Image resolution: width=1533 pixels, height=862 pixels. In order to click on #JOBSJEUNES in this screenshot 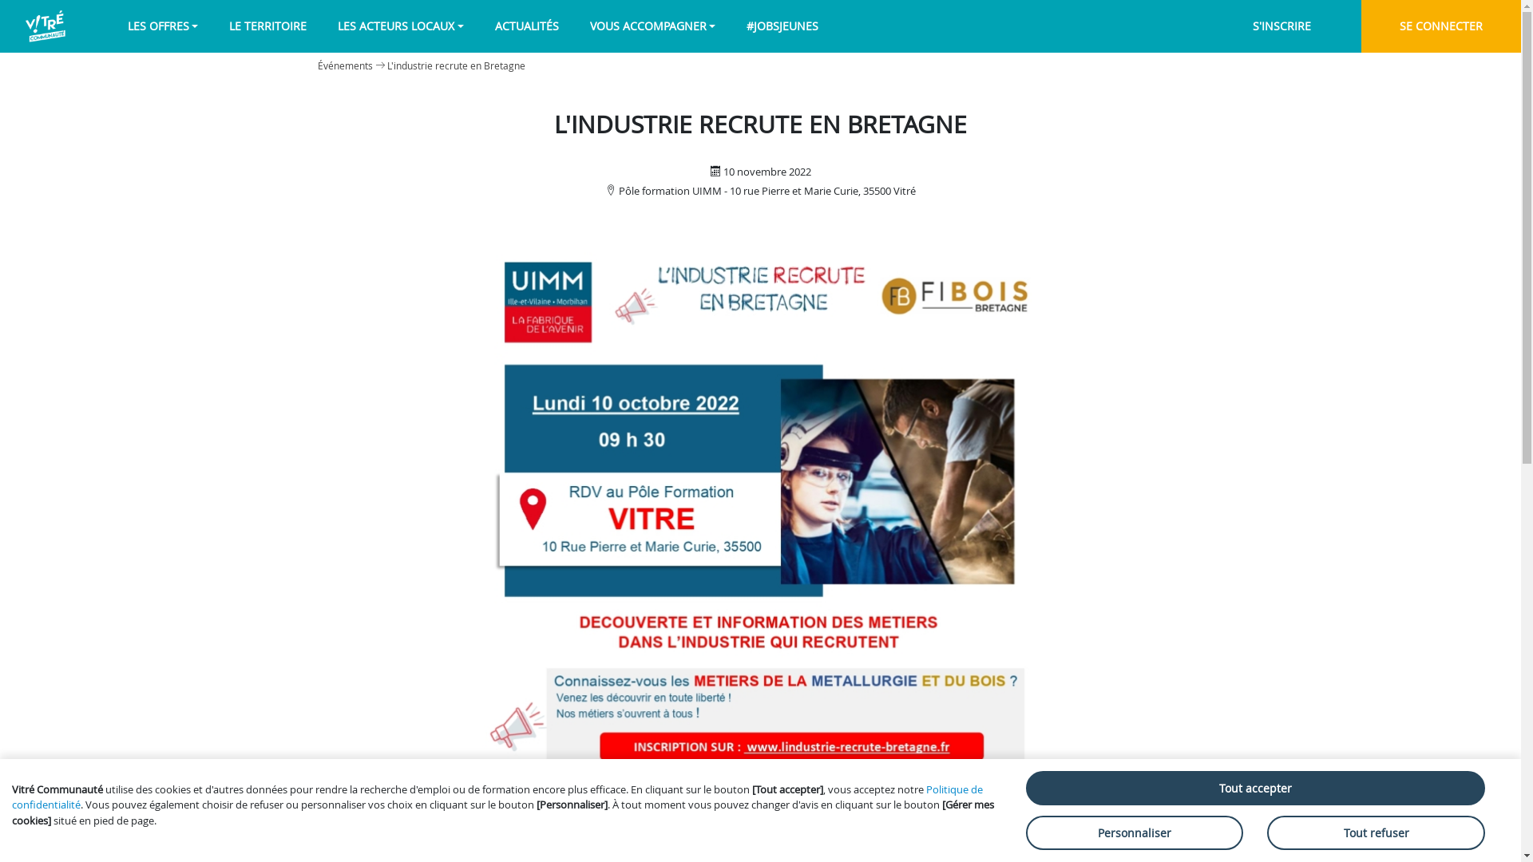, I will do `click(782, 26)`.